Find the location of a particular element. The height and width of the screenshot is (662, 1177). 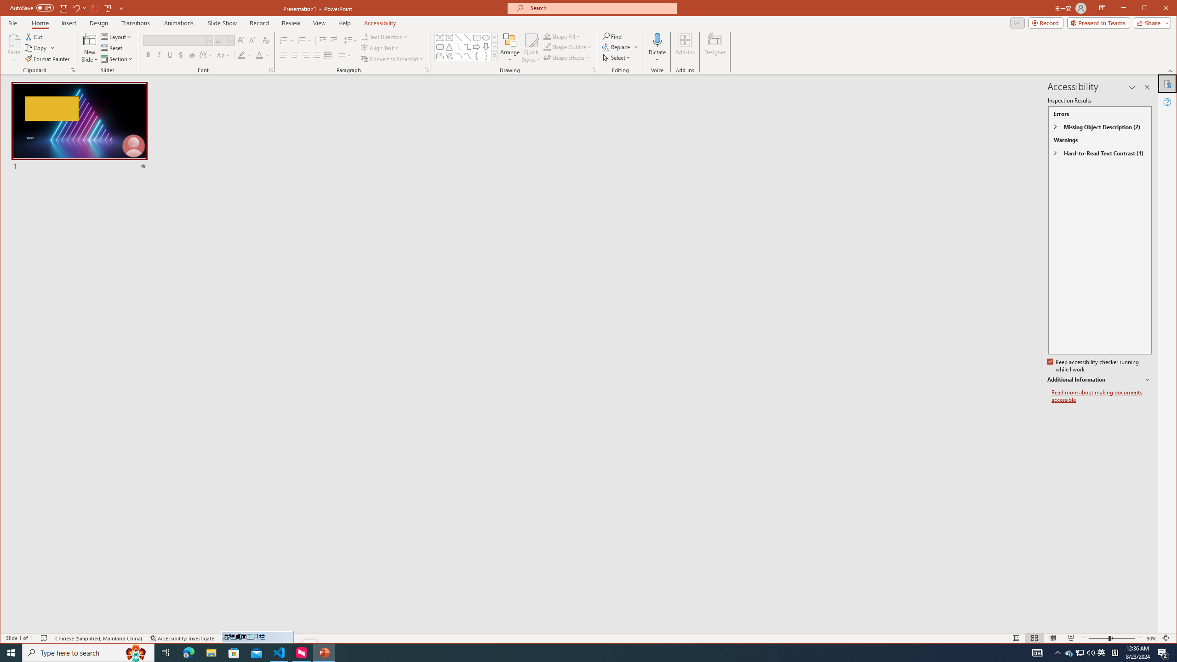

Collapse the Ribbon is located at coordinates (1171, 71).